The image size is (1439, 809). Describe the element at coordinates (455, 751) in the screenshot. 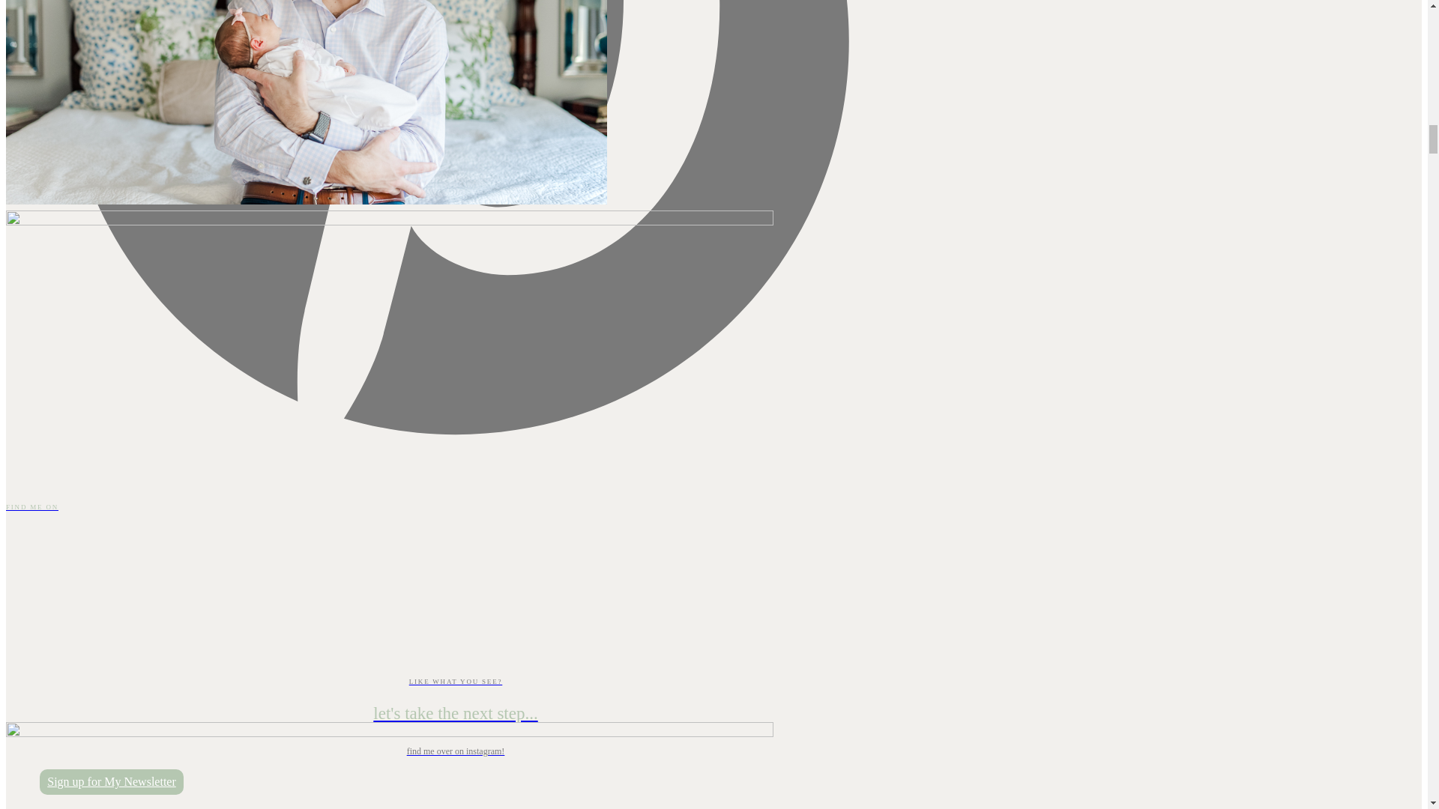

I see `find me over on instagram!` at that location.